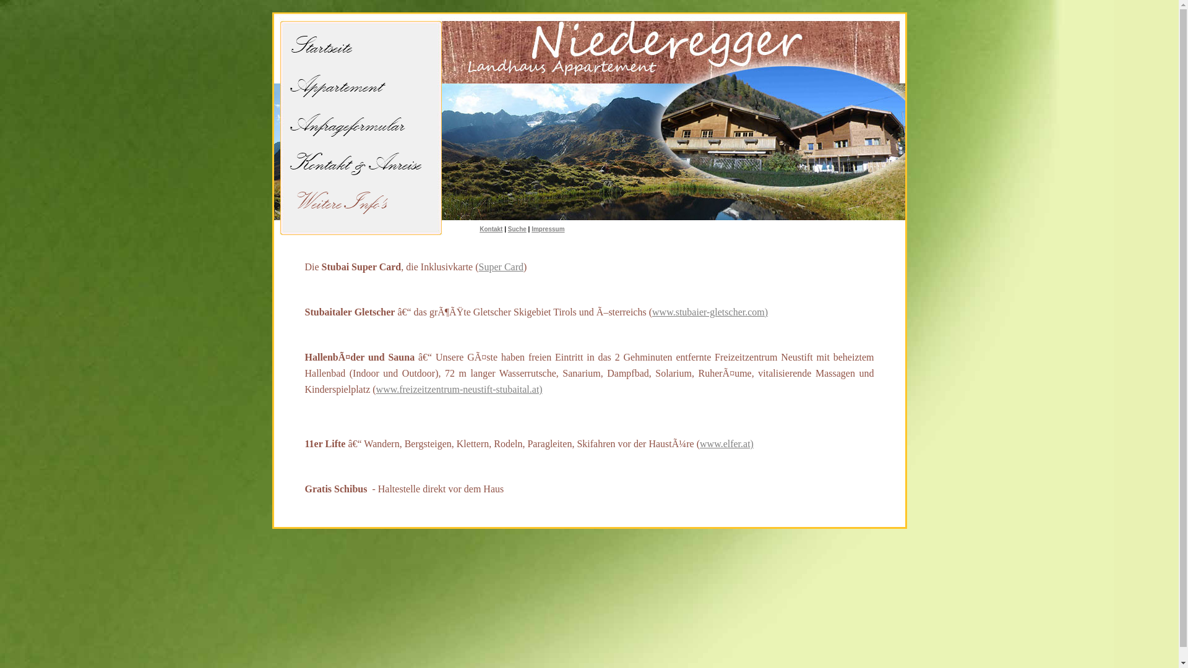  What do you see at coordinates (459, 390) in the screenshot?
I see `www.freizeitzentrum-neustift-stubaital.at)` at bounding box center [459, 390].